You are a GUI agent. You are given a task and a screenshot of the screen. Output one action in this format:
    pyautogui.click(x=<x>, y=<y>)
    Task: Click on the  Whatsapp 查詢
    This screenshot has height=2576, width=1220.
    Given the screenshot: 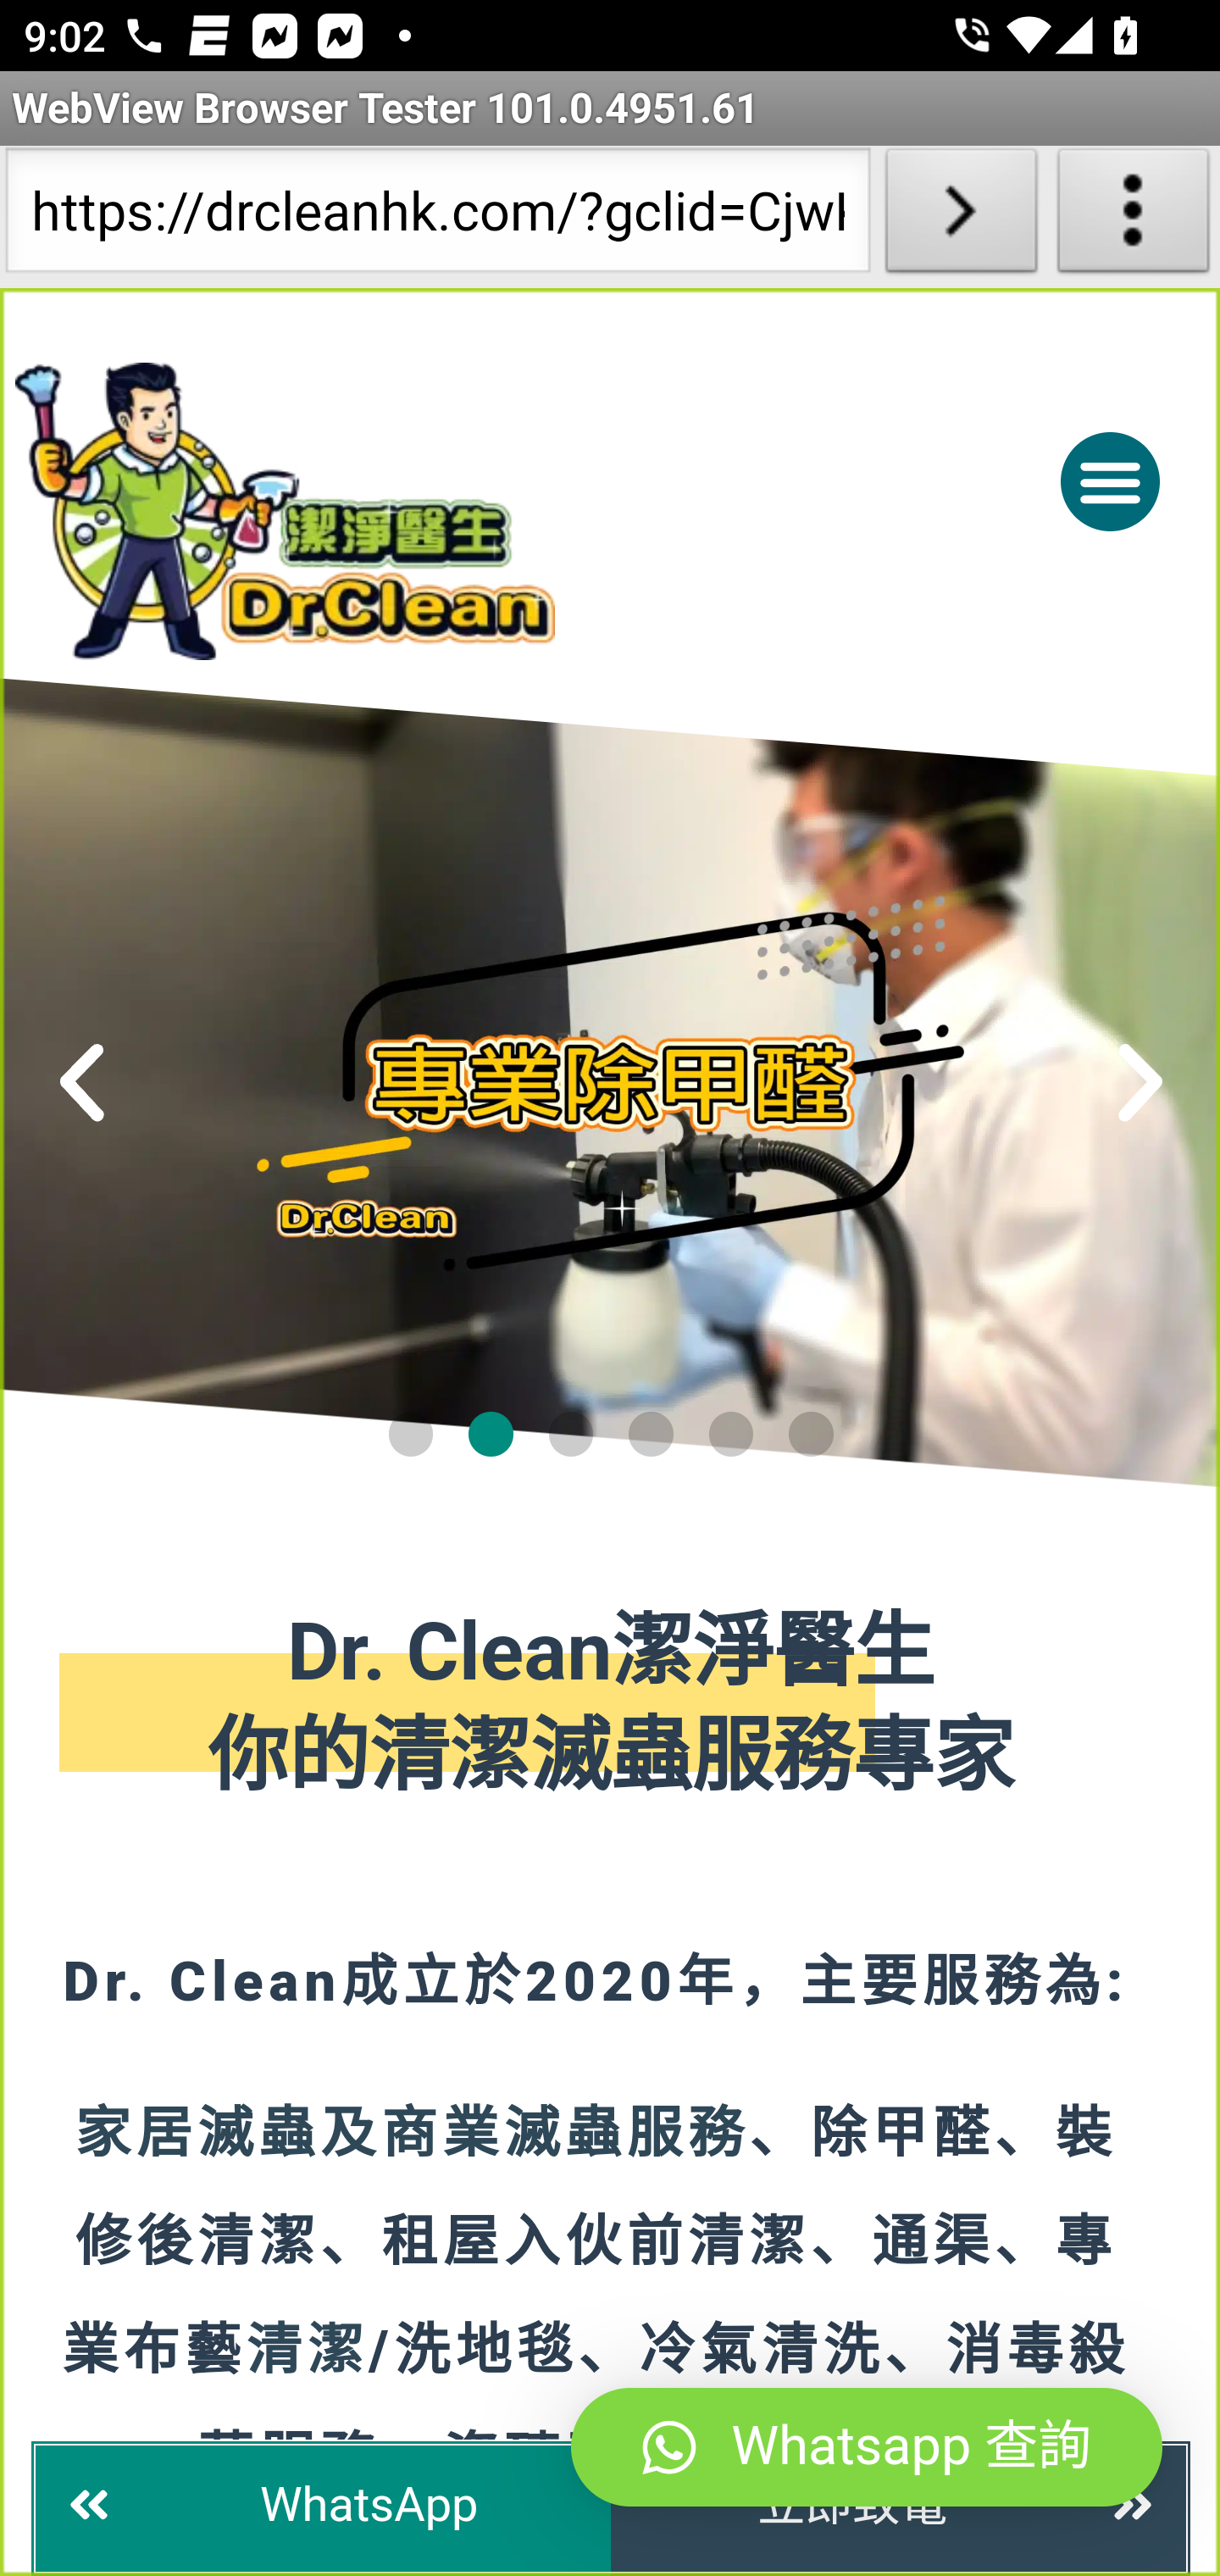 What is the action you would take?
    pyautogui.click(x=868, y=2448)
    